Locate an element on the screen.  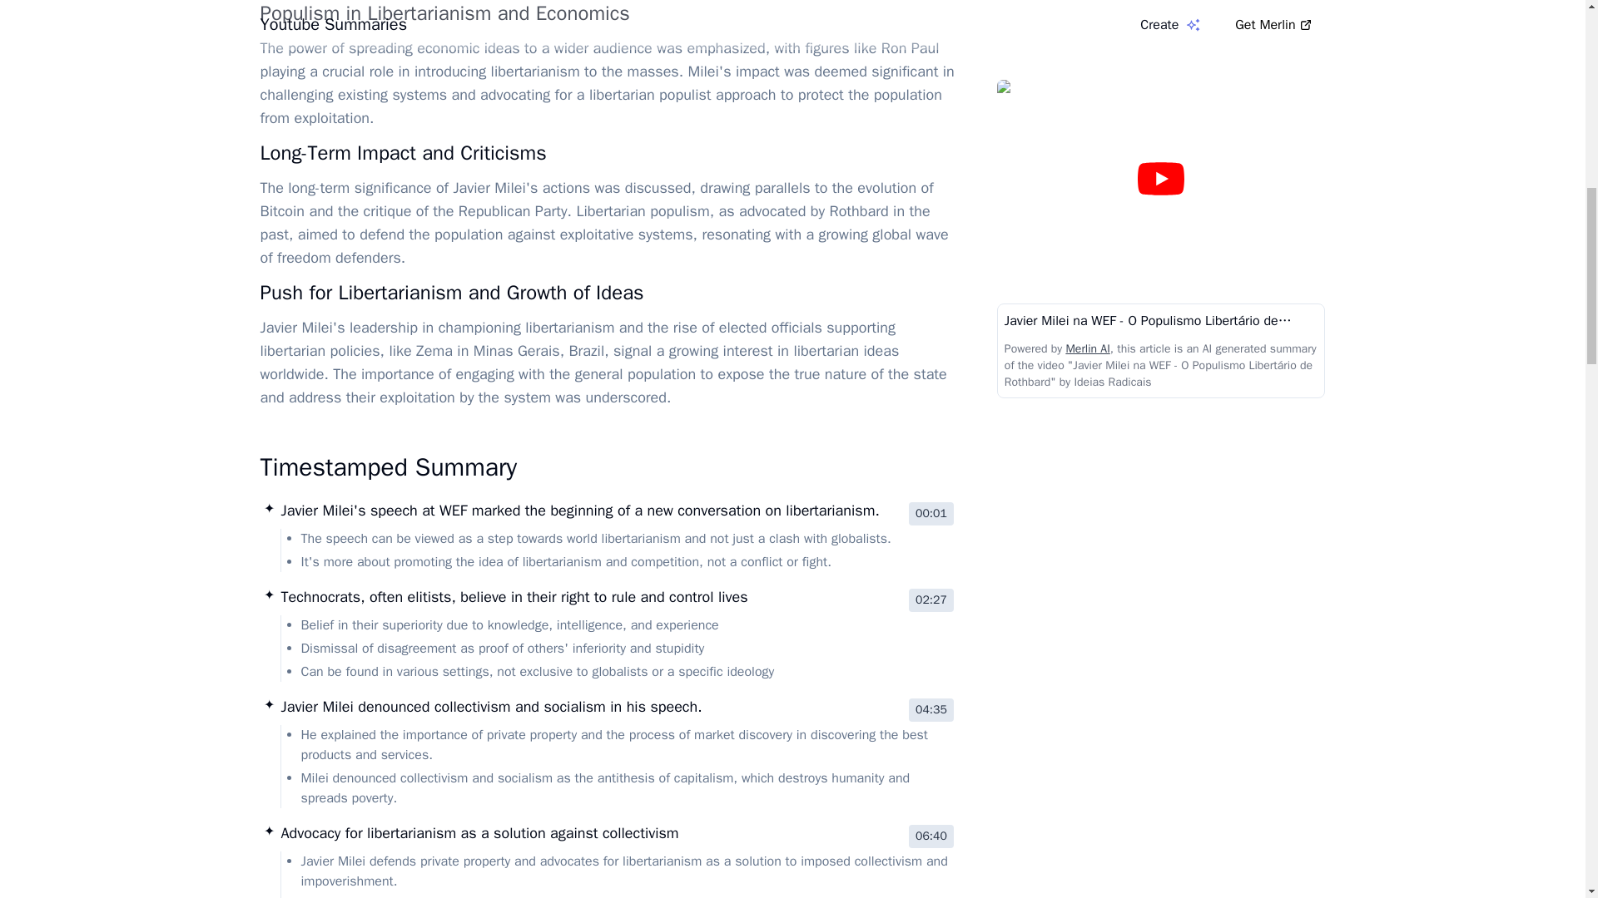
00:01 is located at coordinates (931, 513).